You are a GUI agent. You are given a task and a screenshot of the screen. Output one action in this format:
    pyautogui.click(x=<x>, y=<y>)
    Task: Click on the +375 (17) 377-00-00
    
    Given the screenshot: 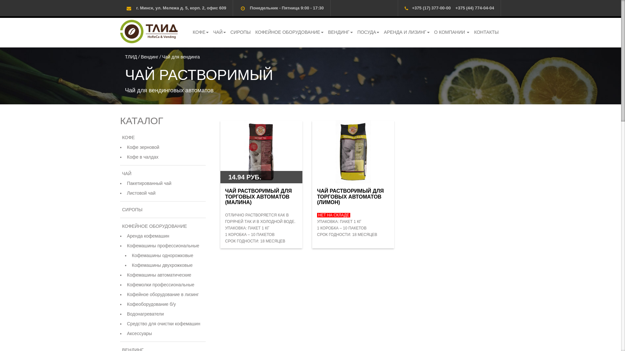 What is the action you would take?
    pyautogui.click(x=432, y=8)
    